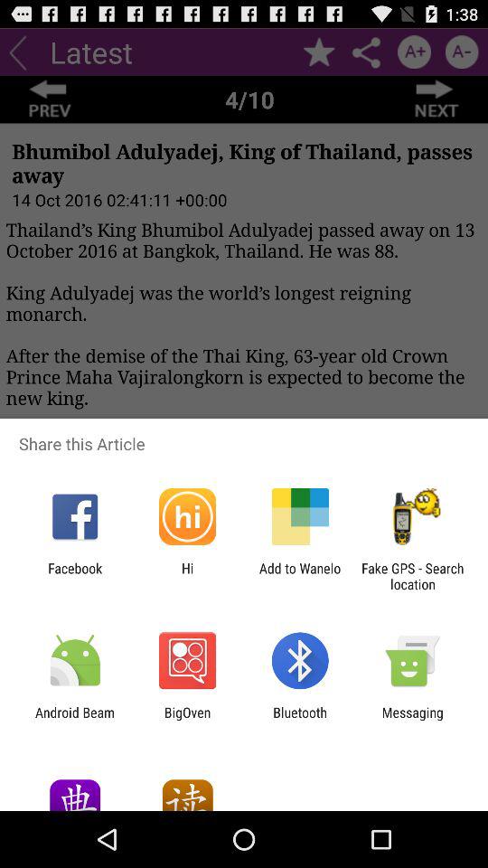  What do you see at coordinates (187, 720) in the screenshot?
I see `tap item next to the bluetooth` at bounding box center [187, 720].